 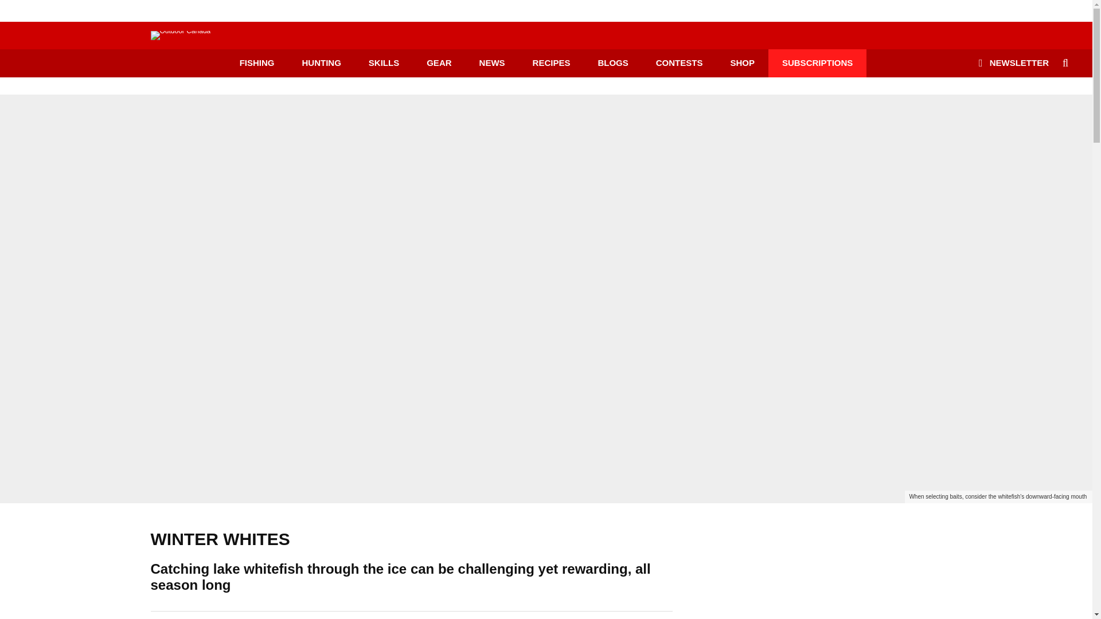 What do you see at coordinates (492, 63) in the screenshot?
I see `NEWS` at bounding box center [492, 63].